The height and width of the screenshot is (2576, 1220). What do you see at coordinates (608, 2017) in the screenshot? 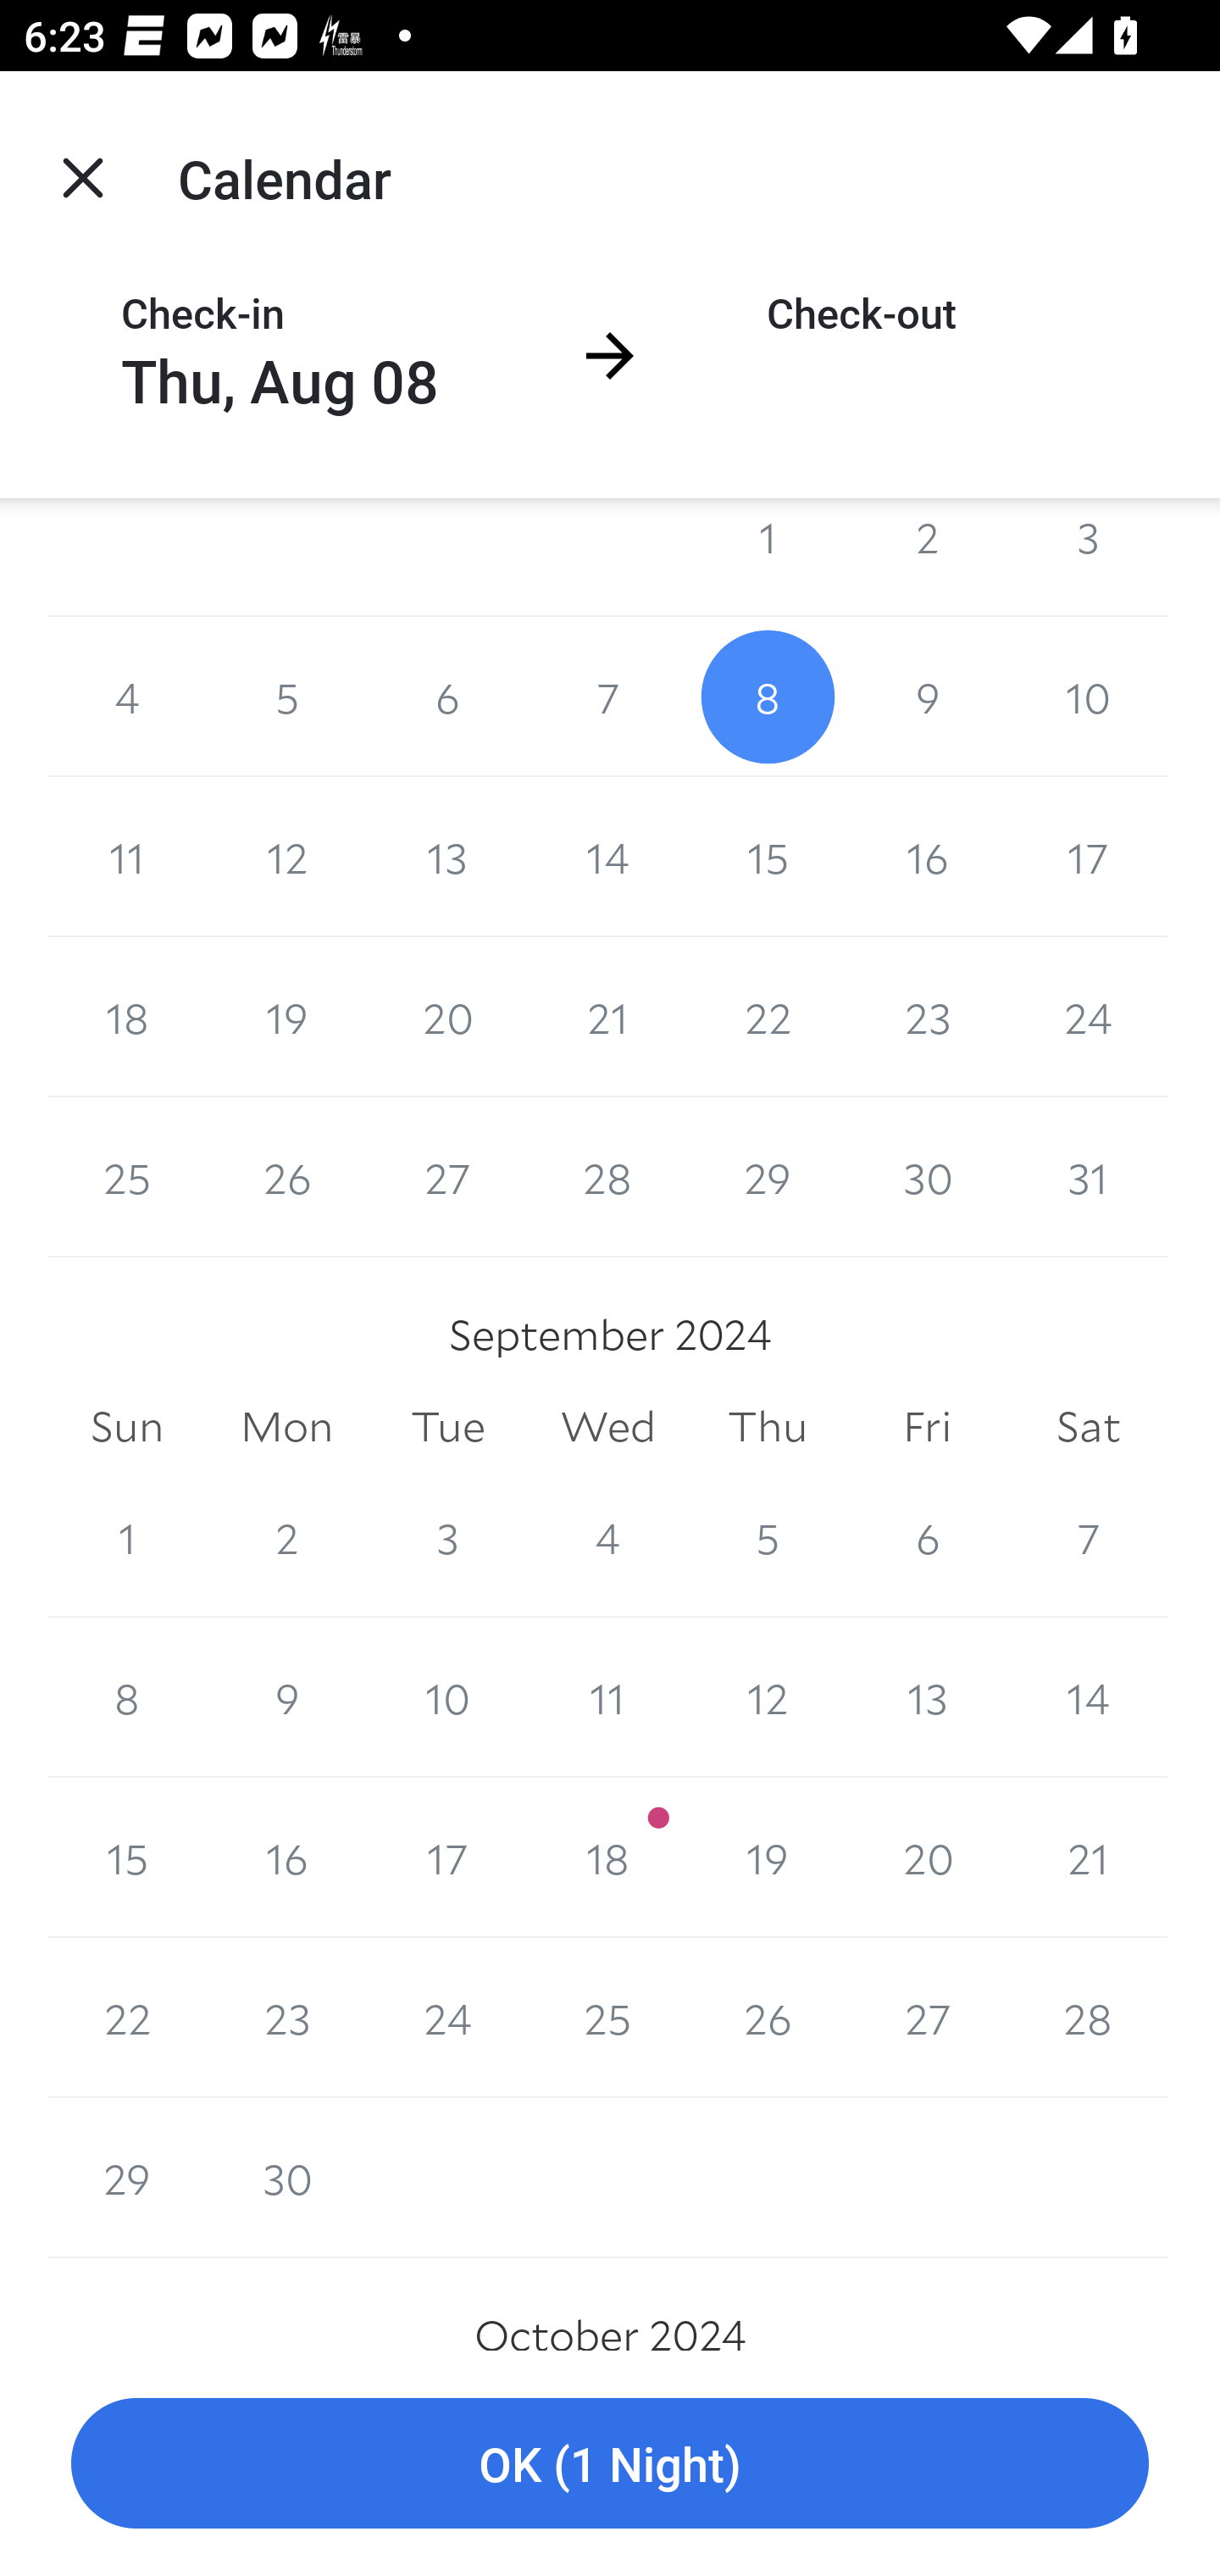
I see `25 25 September 2024` at bounding box center [608, 2017].